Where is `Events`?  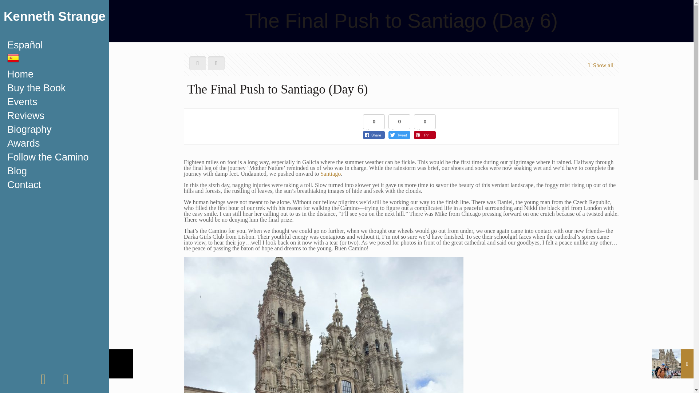
Events is located at coordinates (55, 102).